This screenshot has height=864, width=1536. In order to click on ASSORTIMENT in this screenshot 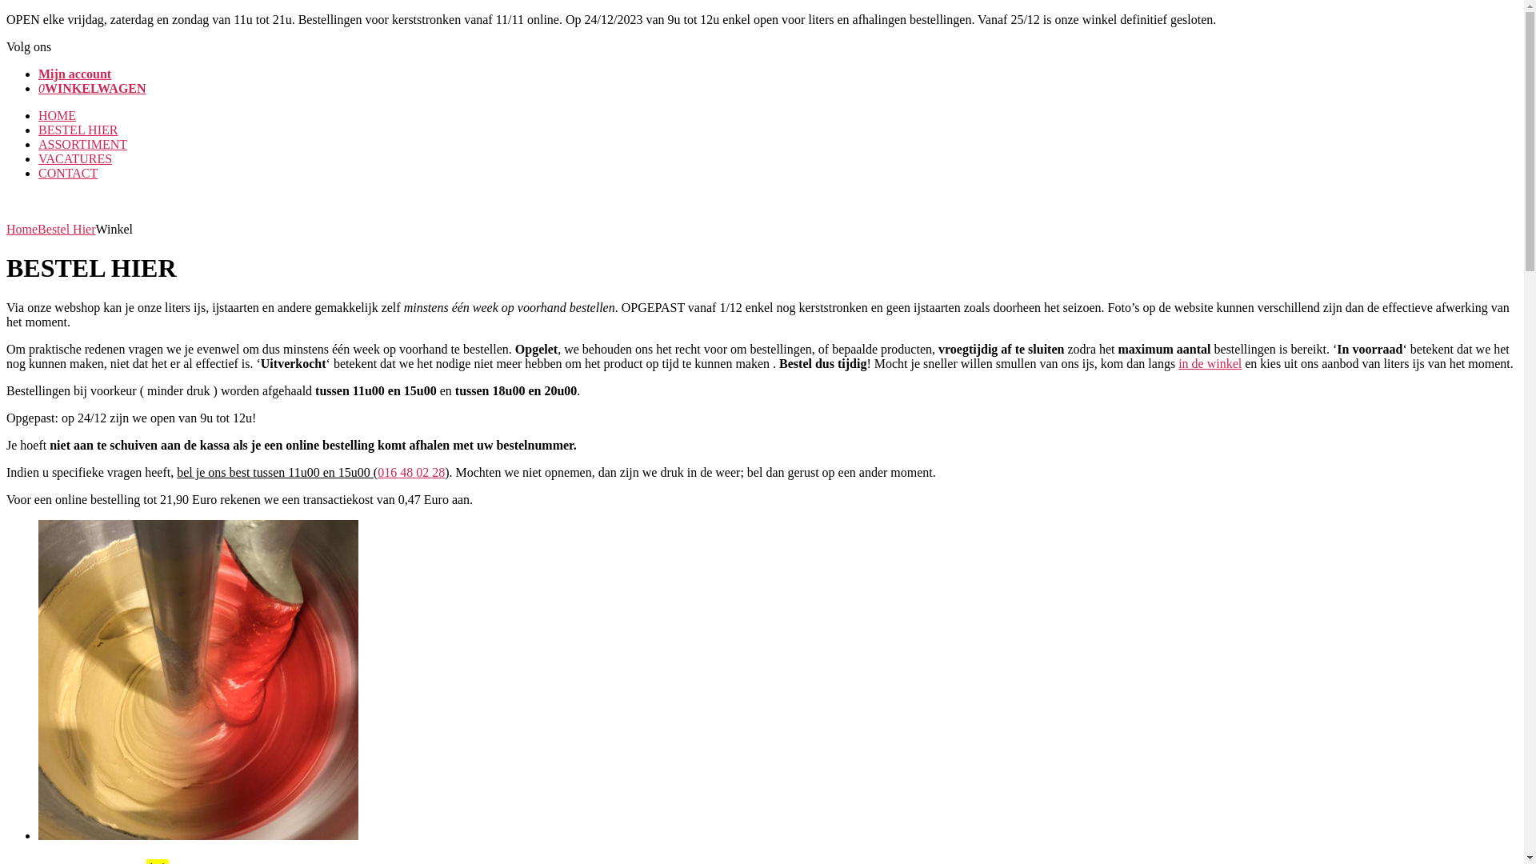, I will do `click(83, 144)`.